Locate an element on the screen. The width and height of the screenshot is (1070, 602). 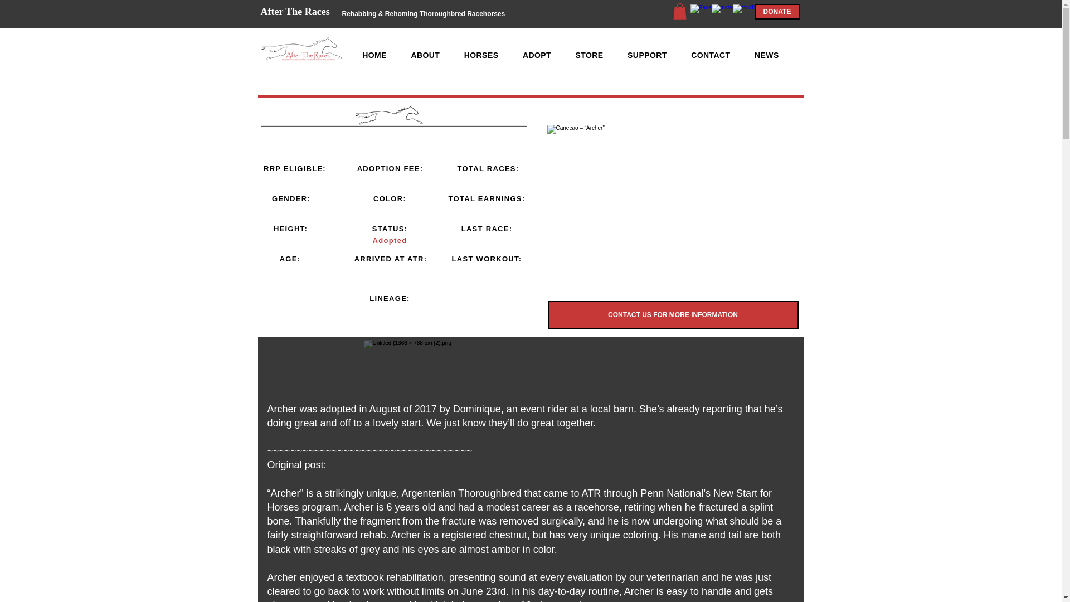
STORE is located at coordinates (590, 55).